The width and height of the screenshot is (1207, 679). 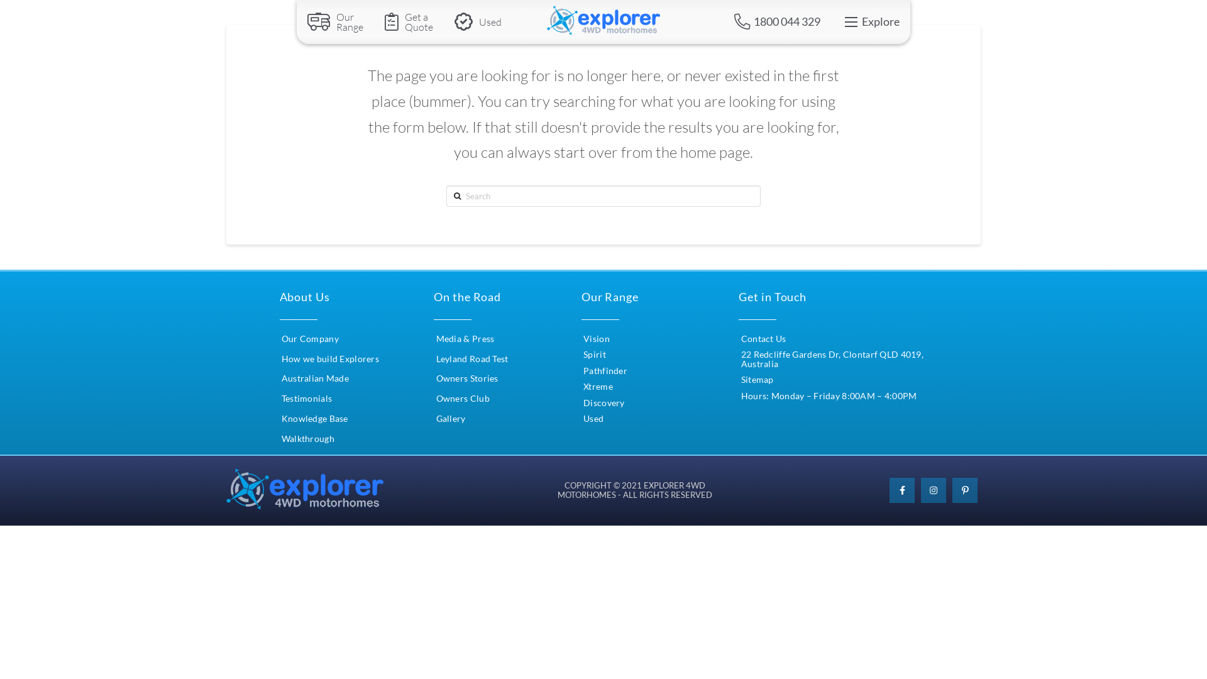 I want to click on Xtreme, so click(x=598, y=387).